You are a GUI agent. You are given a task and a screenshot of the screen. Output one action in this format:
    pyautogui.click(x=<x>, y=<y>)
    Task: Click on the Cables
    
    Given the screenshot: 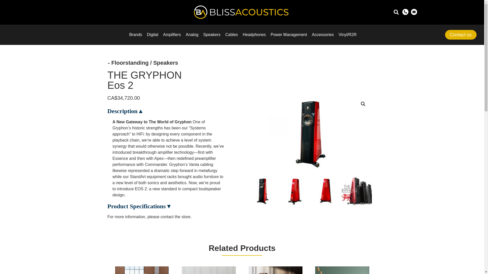 What is the action you would take?
    pyautogui.click(x=231, y=35)
    